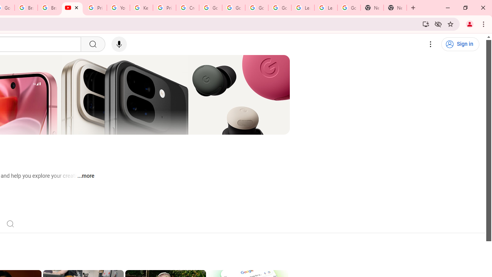 The image size is (492, 277). What do you see at coordinates (211, 8) in the screenshot?
I see `Google Account Help` at bounding box center [211, 8].